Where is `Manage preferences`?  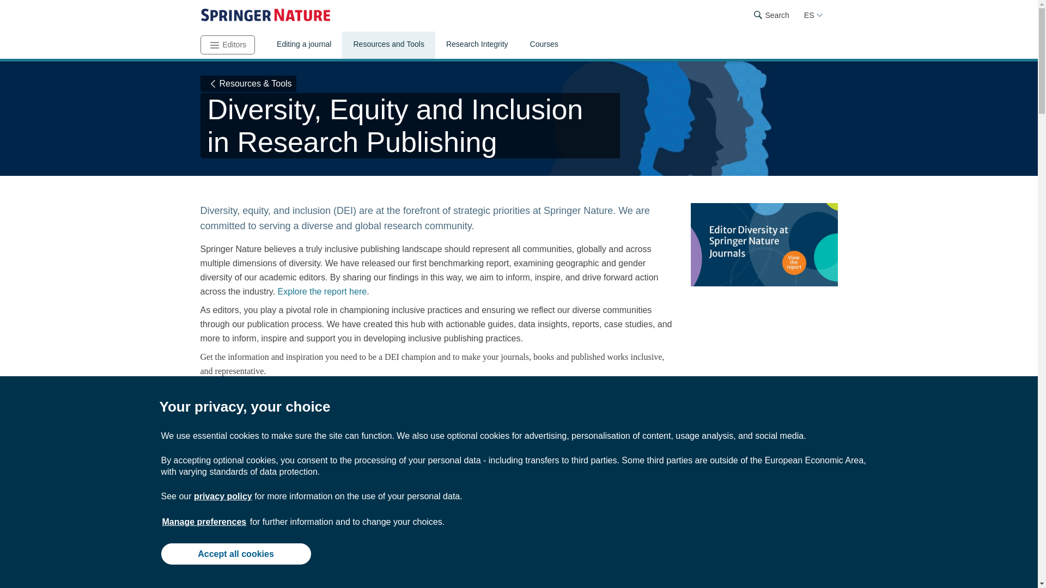
Manage preferences is located at coordinates (204, 522).